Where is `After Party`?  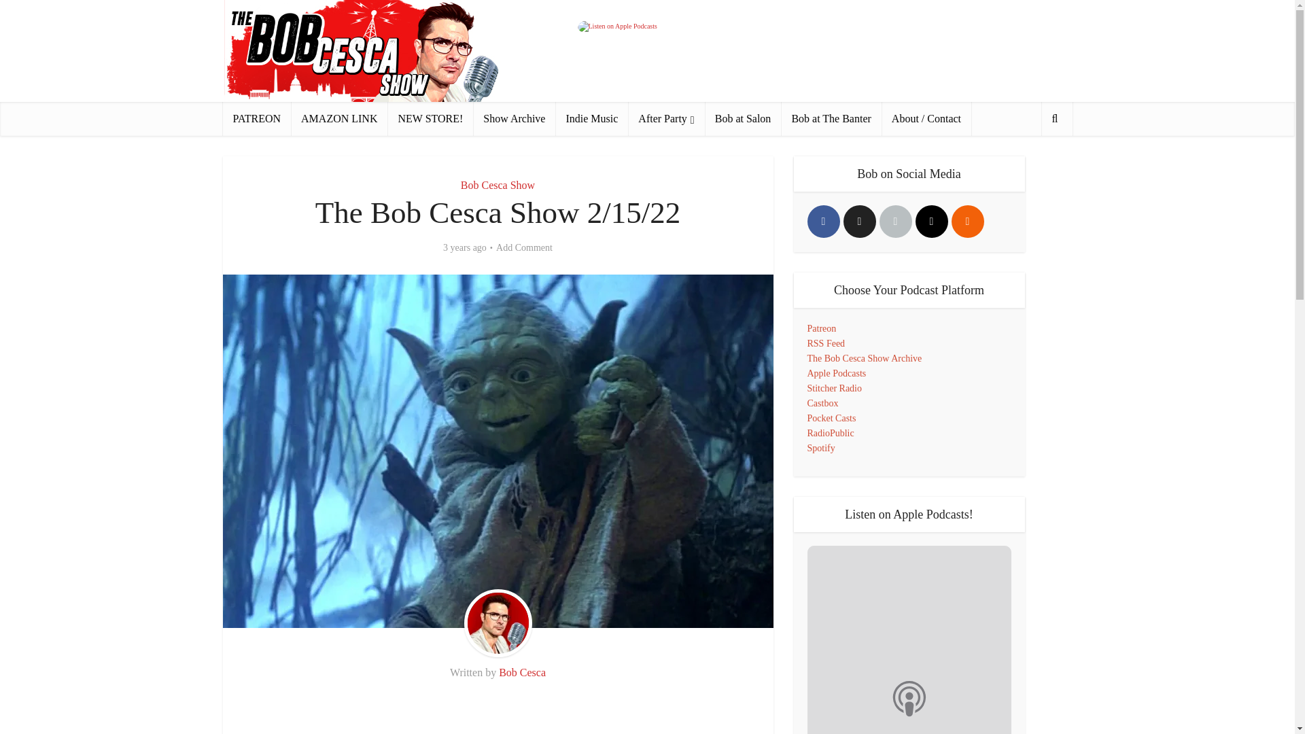 After Party is located at coordinates (666, 118).